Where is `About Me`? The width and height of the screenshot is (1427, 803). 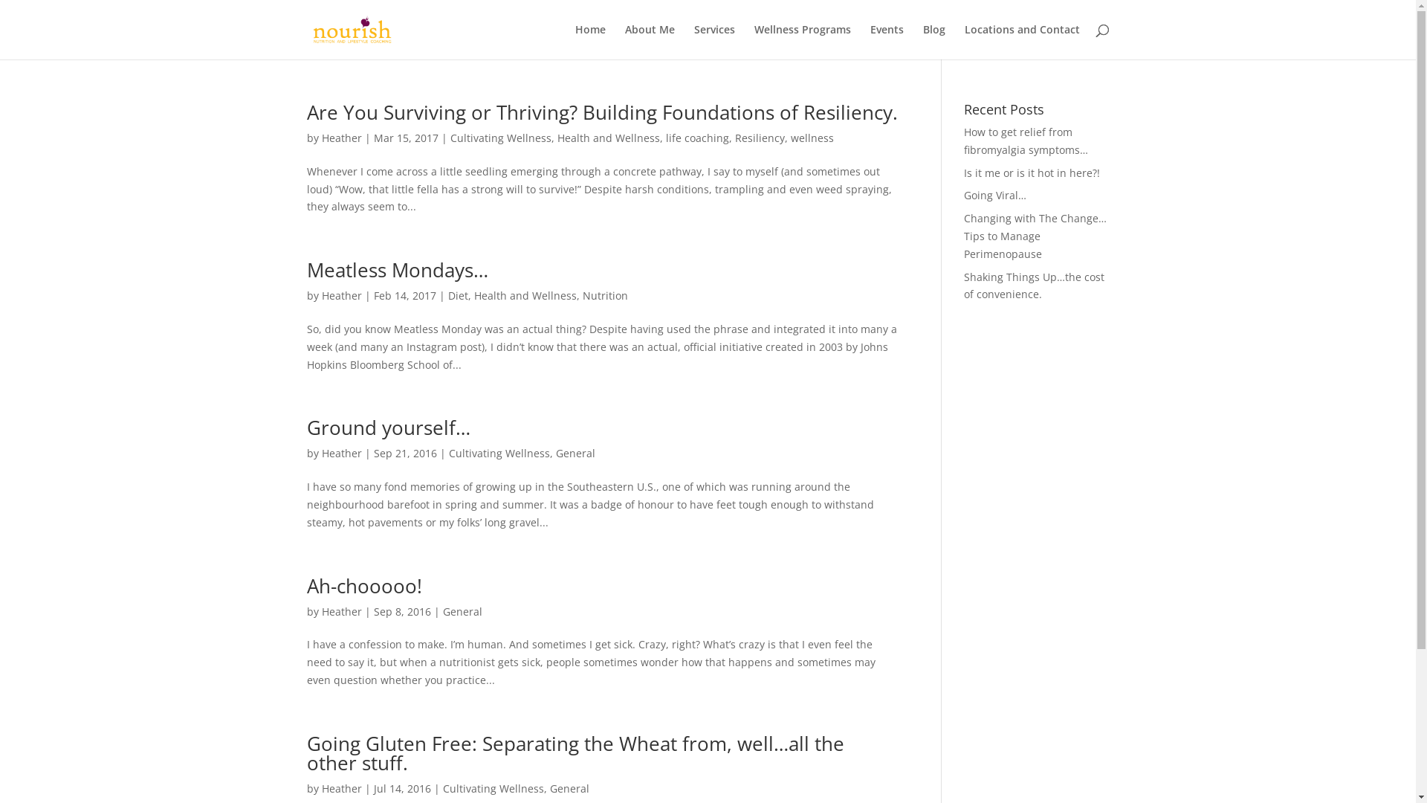
About Me is located at coordinates (650, 42).